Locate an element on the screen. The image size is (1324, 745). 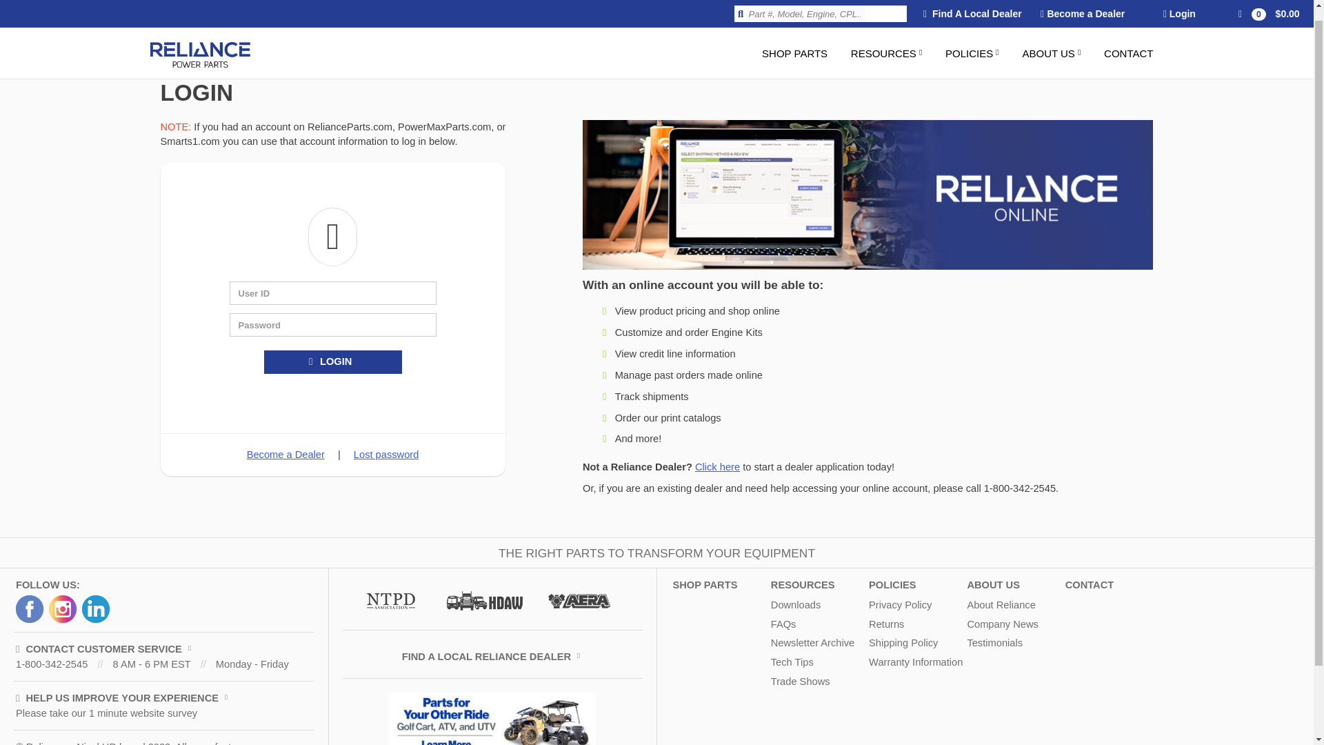
Follow Us On Facebook is located at coordinates (30, 608).